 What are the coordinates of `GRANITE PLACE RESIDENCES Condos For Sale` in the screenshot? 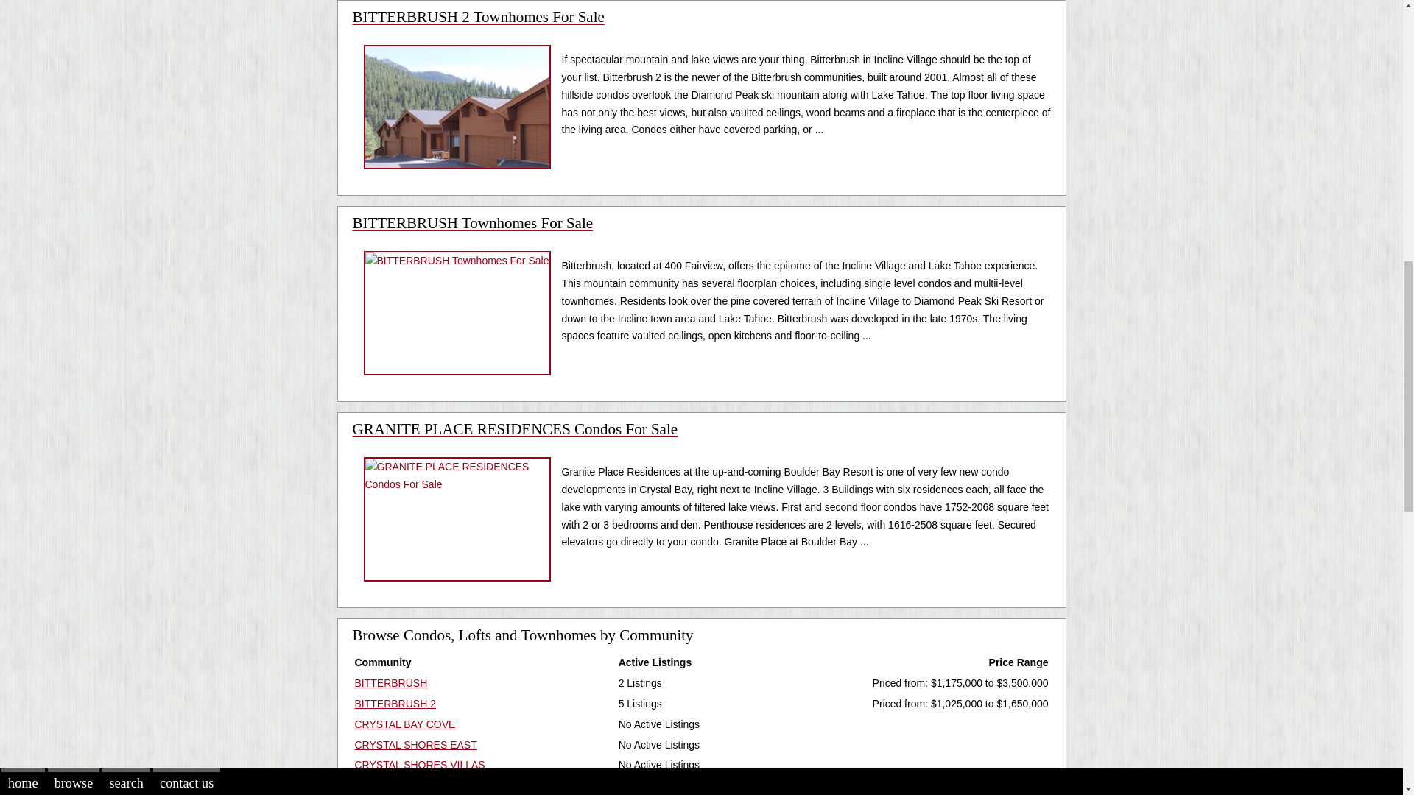 It's located at (701, 440).